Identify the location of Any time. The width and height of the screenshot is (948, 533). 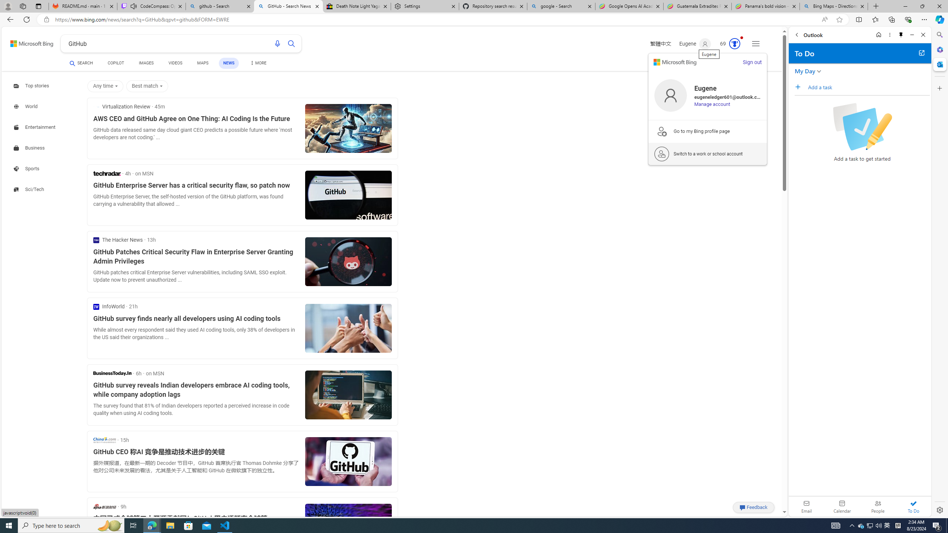
(107, 86).